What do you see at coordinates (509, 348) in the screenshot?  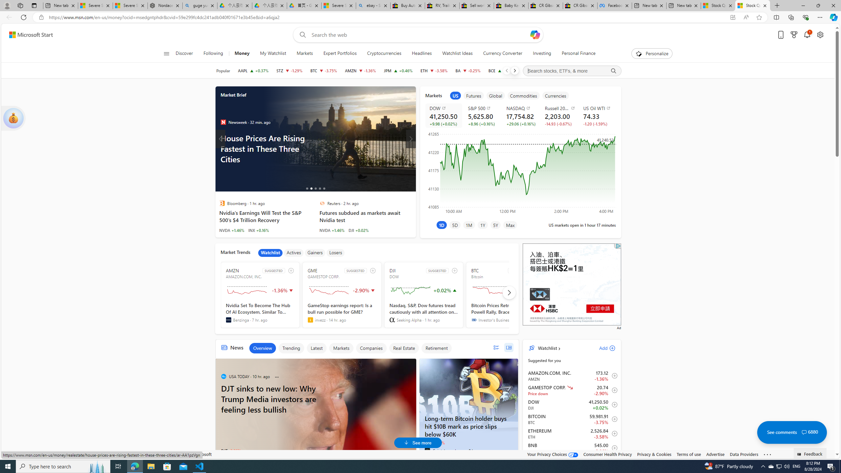 I see `grid layout` at bounding box center [509, 348].